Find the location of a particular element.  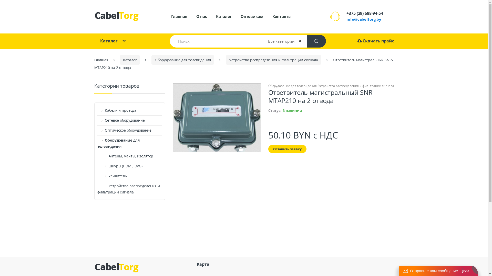

+375 (29) 688-94-54 is located at coordinates (365, 13).